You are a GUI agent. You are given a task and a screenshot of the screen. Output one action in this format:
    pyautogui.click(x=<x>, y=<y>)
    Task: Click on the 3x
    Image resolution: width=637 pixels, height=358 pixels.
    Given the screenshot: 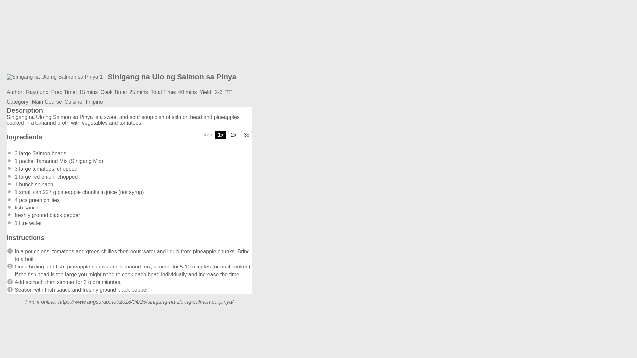 What is the action you would take?
    pyautogui.click(x=246, y=135)
    